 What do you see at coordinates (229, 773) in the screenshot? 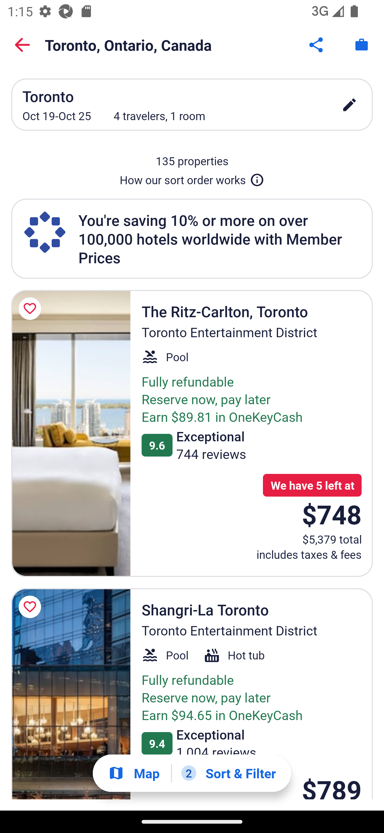
I see `2 Sort & Filter 2 Filters applied. Filters Button` at bounding box center [229, 773].